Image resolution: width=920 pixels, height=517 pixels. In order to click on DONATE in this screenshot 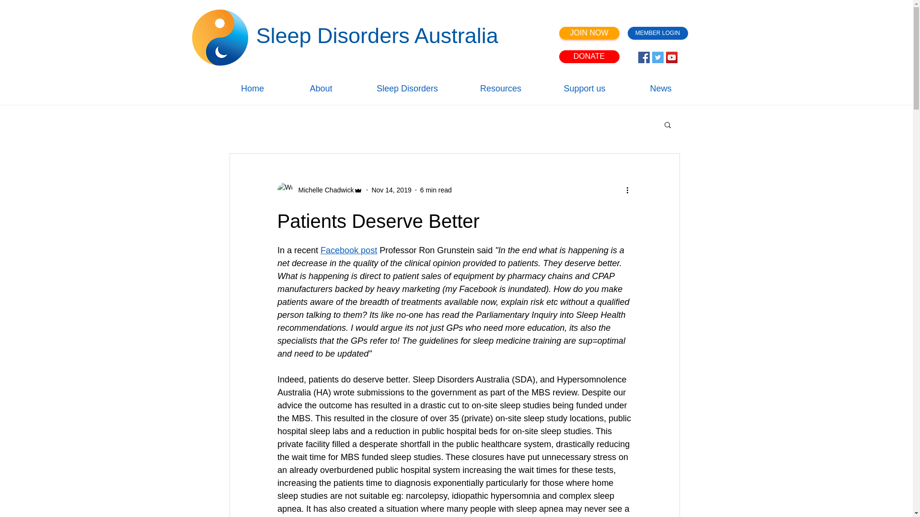, I will do `click(588, 56)`.